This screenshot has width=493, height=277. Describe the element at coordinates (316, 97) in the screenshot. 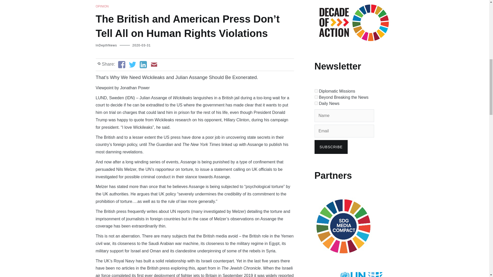

I see `9` at that location.